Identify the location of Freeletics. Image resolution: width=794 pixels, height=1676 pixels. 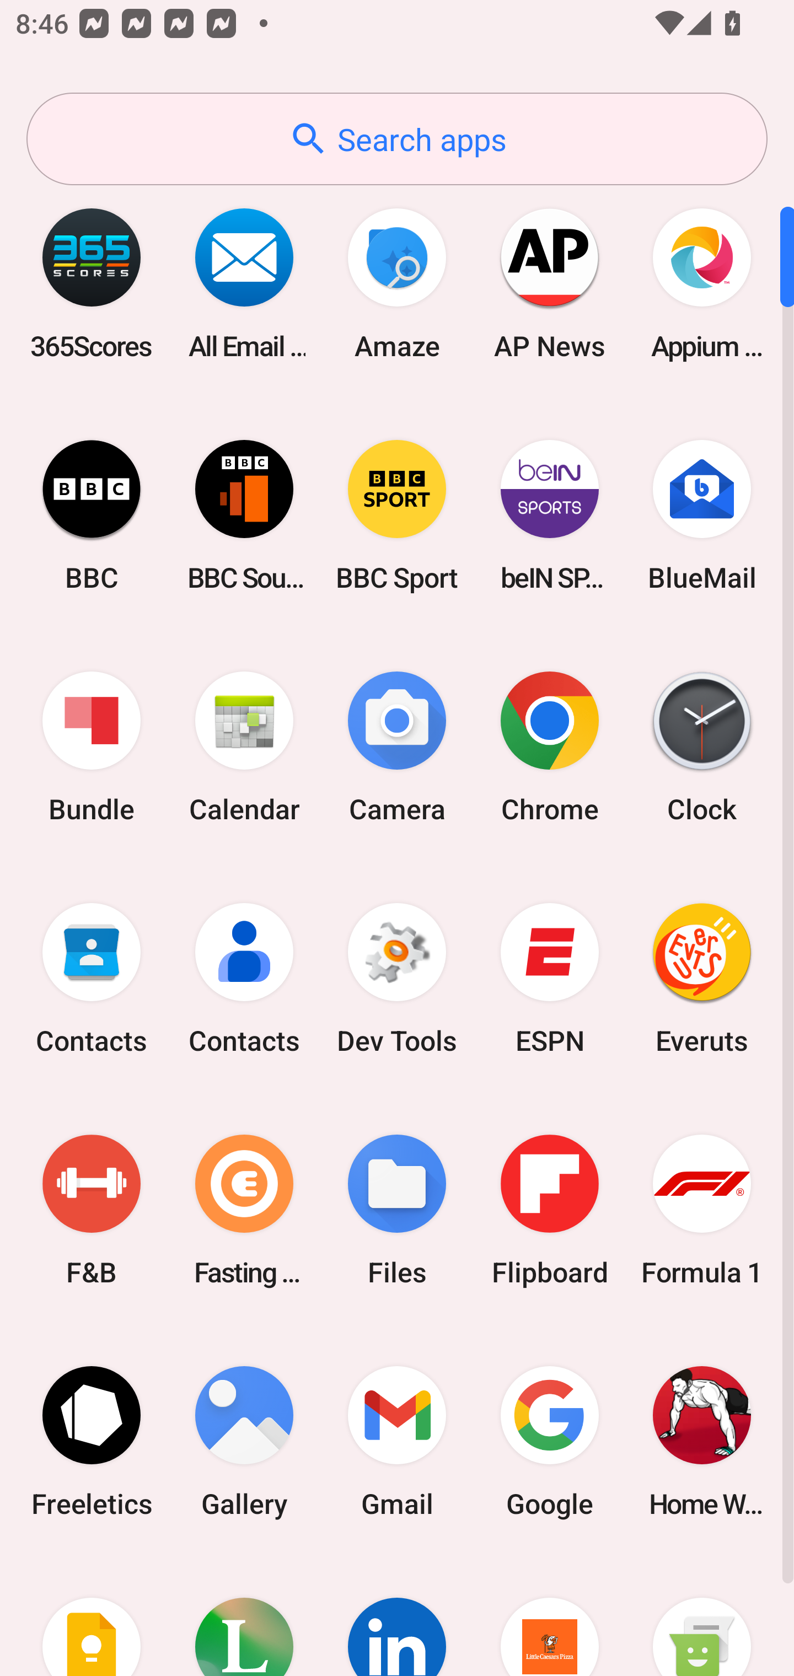
(92, 1441).